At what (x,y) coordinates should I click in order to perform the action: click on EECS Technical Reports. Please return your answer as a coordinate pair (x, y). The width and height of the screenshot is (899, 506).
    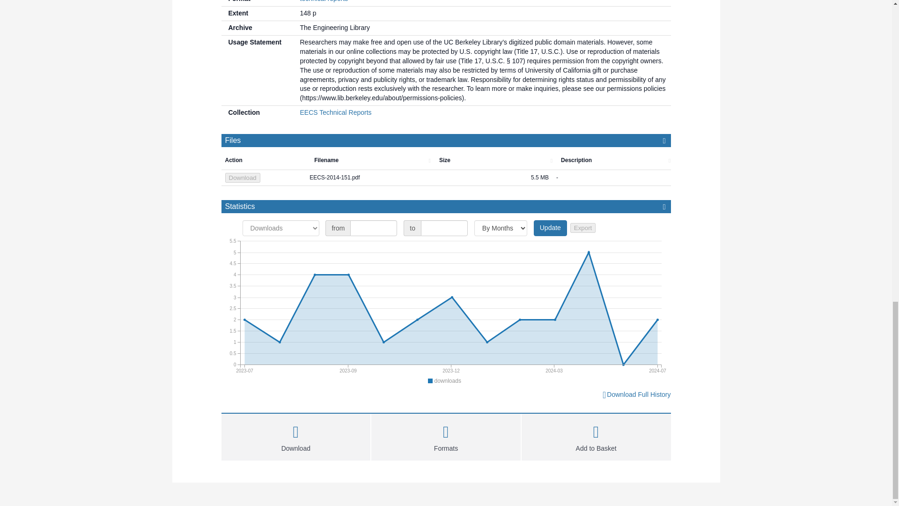
    Looking at the image, I should click on (335, 112).